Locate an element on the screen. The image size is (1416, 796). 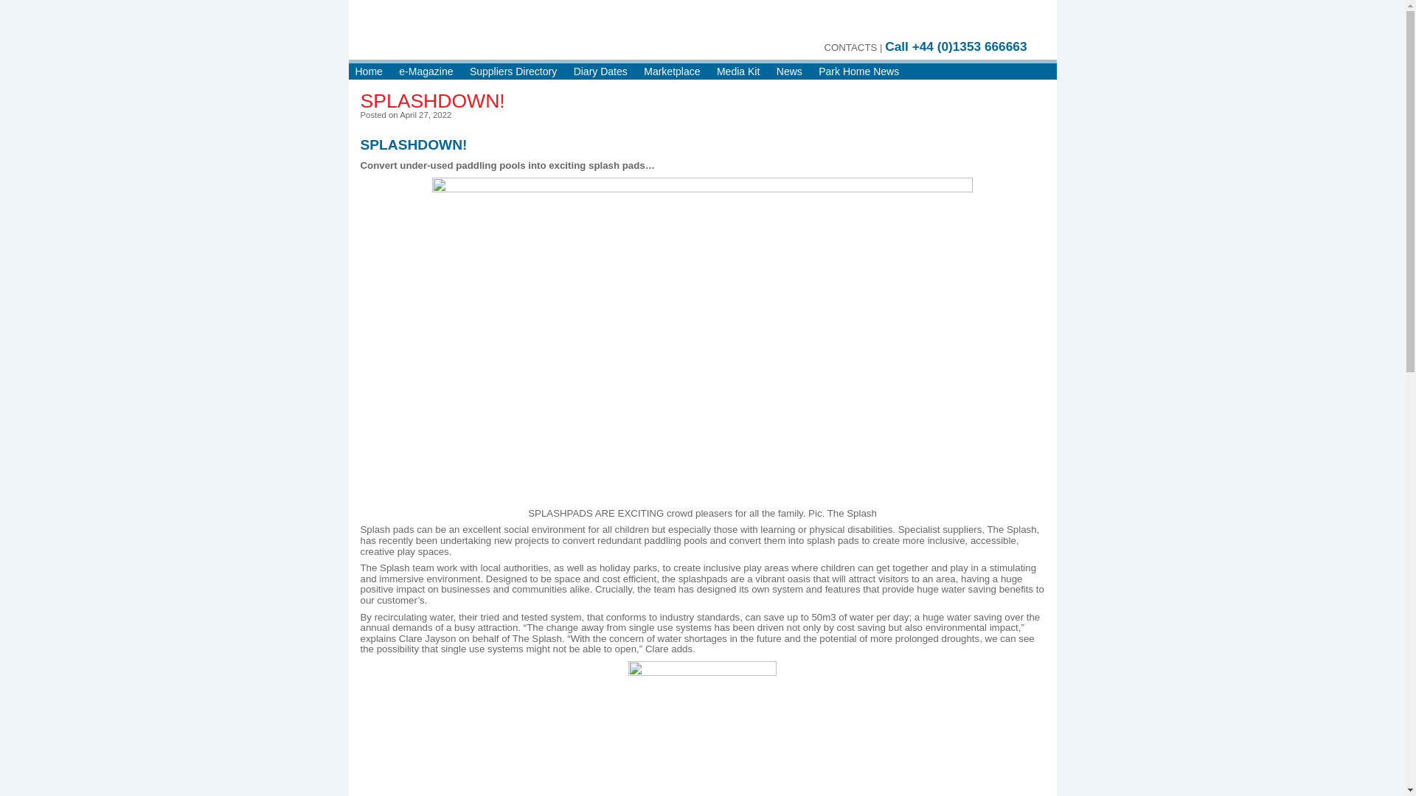
Suppliers Directory is located at coordinates (513, 74).